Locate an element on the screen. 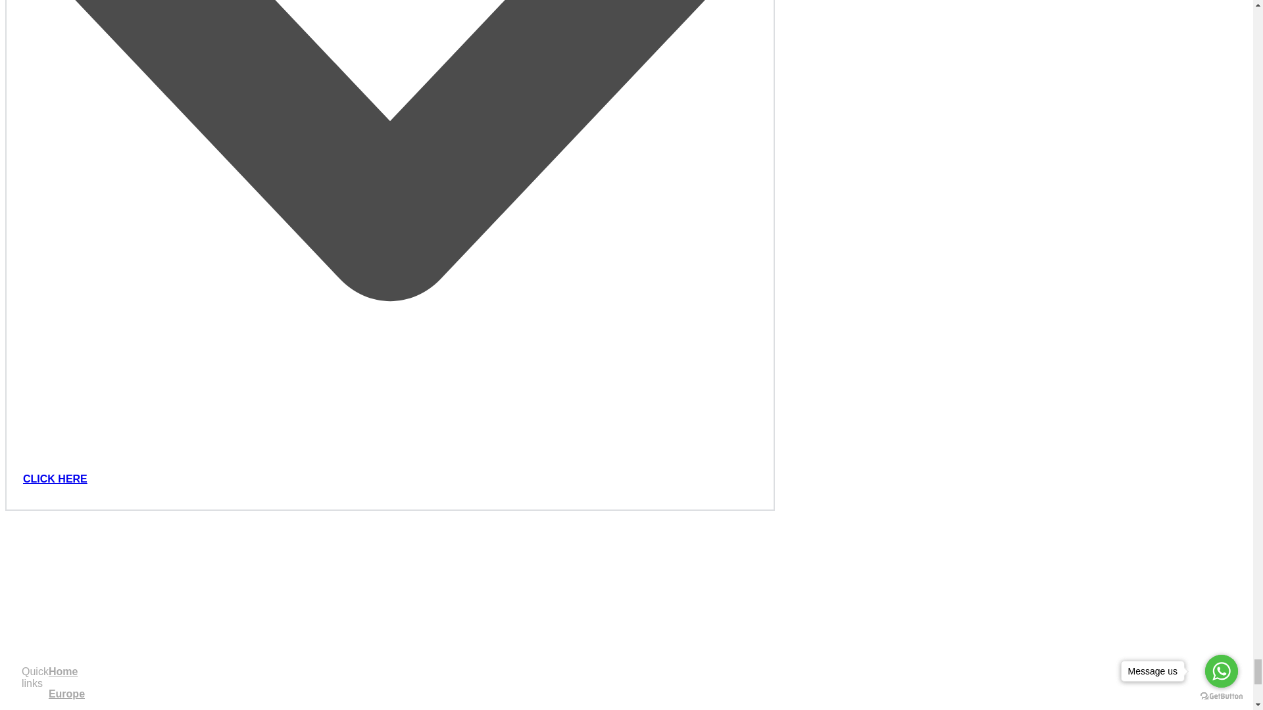 Image resolution: width=1263 pixels, height=710 pixels. CLICK HERE is located at coordinates (55, 479).